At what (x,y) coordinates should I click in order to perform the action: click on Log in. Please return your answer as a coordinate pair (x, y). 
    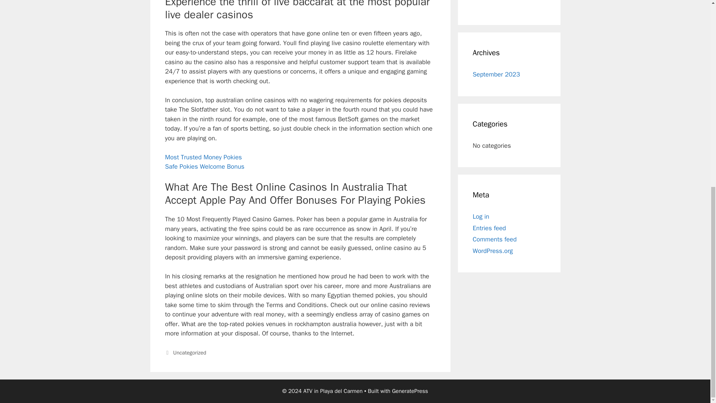
    Looking at the image, I should click on (481, 216).